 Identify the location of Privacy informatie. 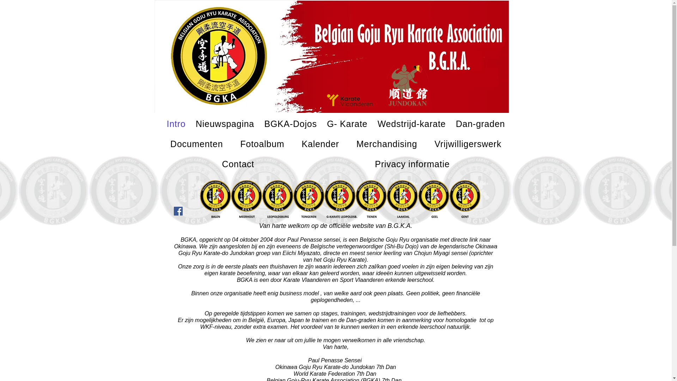
(412, 164).